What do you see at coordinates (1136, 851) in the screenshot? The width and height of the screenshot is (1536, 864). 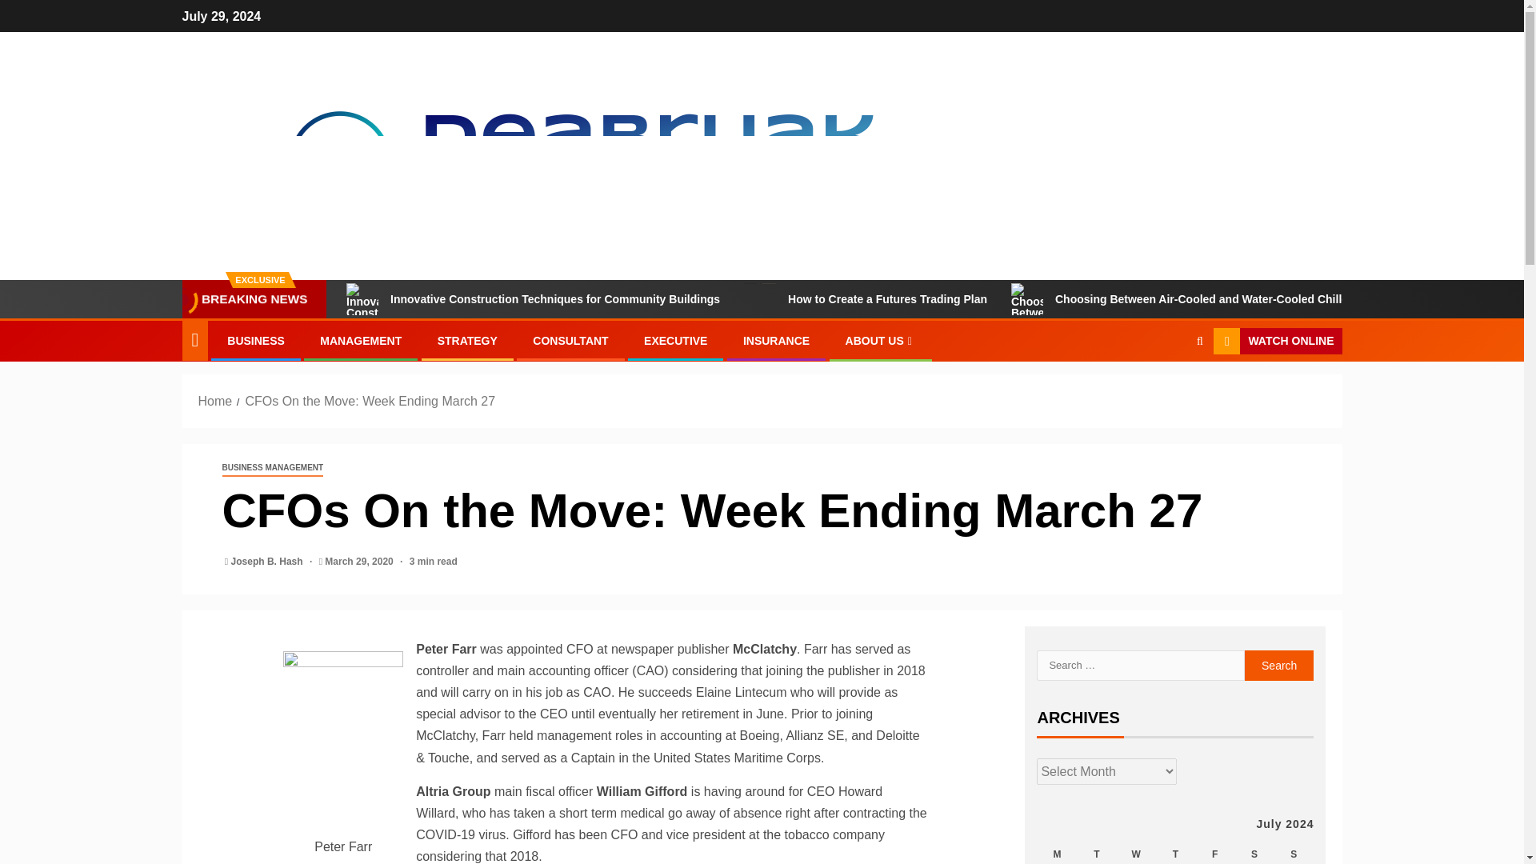 I see `Wednesday` at bounding box center [1136, 851].